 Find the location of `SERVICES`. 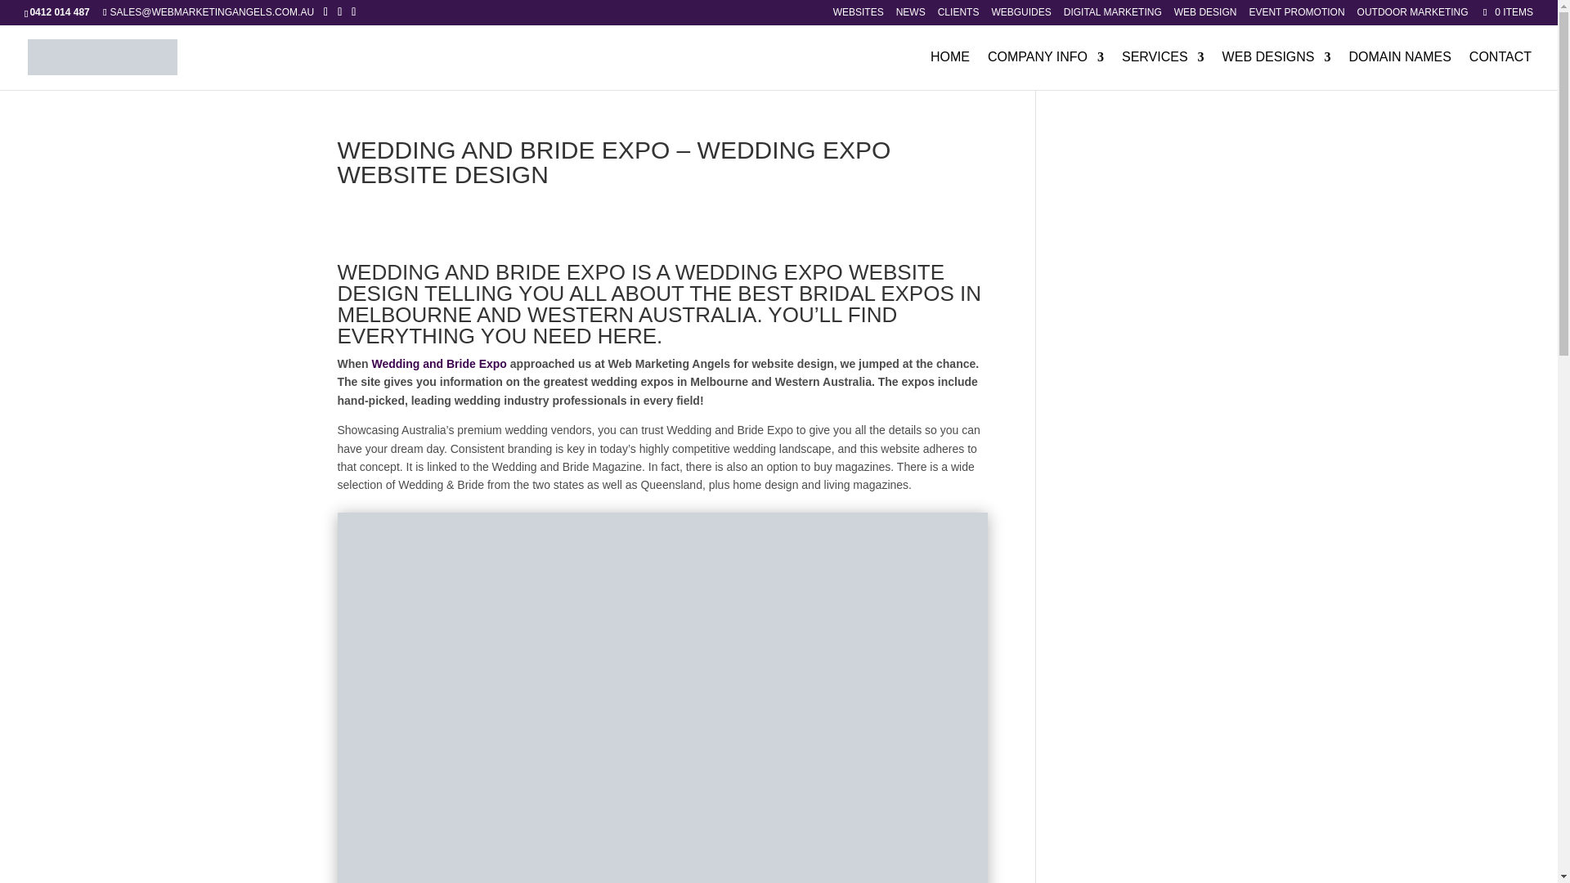

SERVICES is located at coordinates (1163, 70).